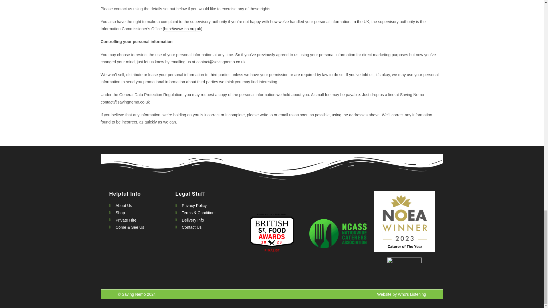 The image size is (548, 308). I want to click on About Us, so click(139, 206).